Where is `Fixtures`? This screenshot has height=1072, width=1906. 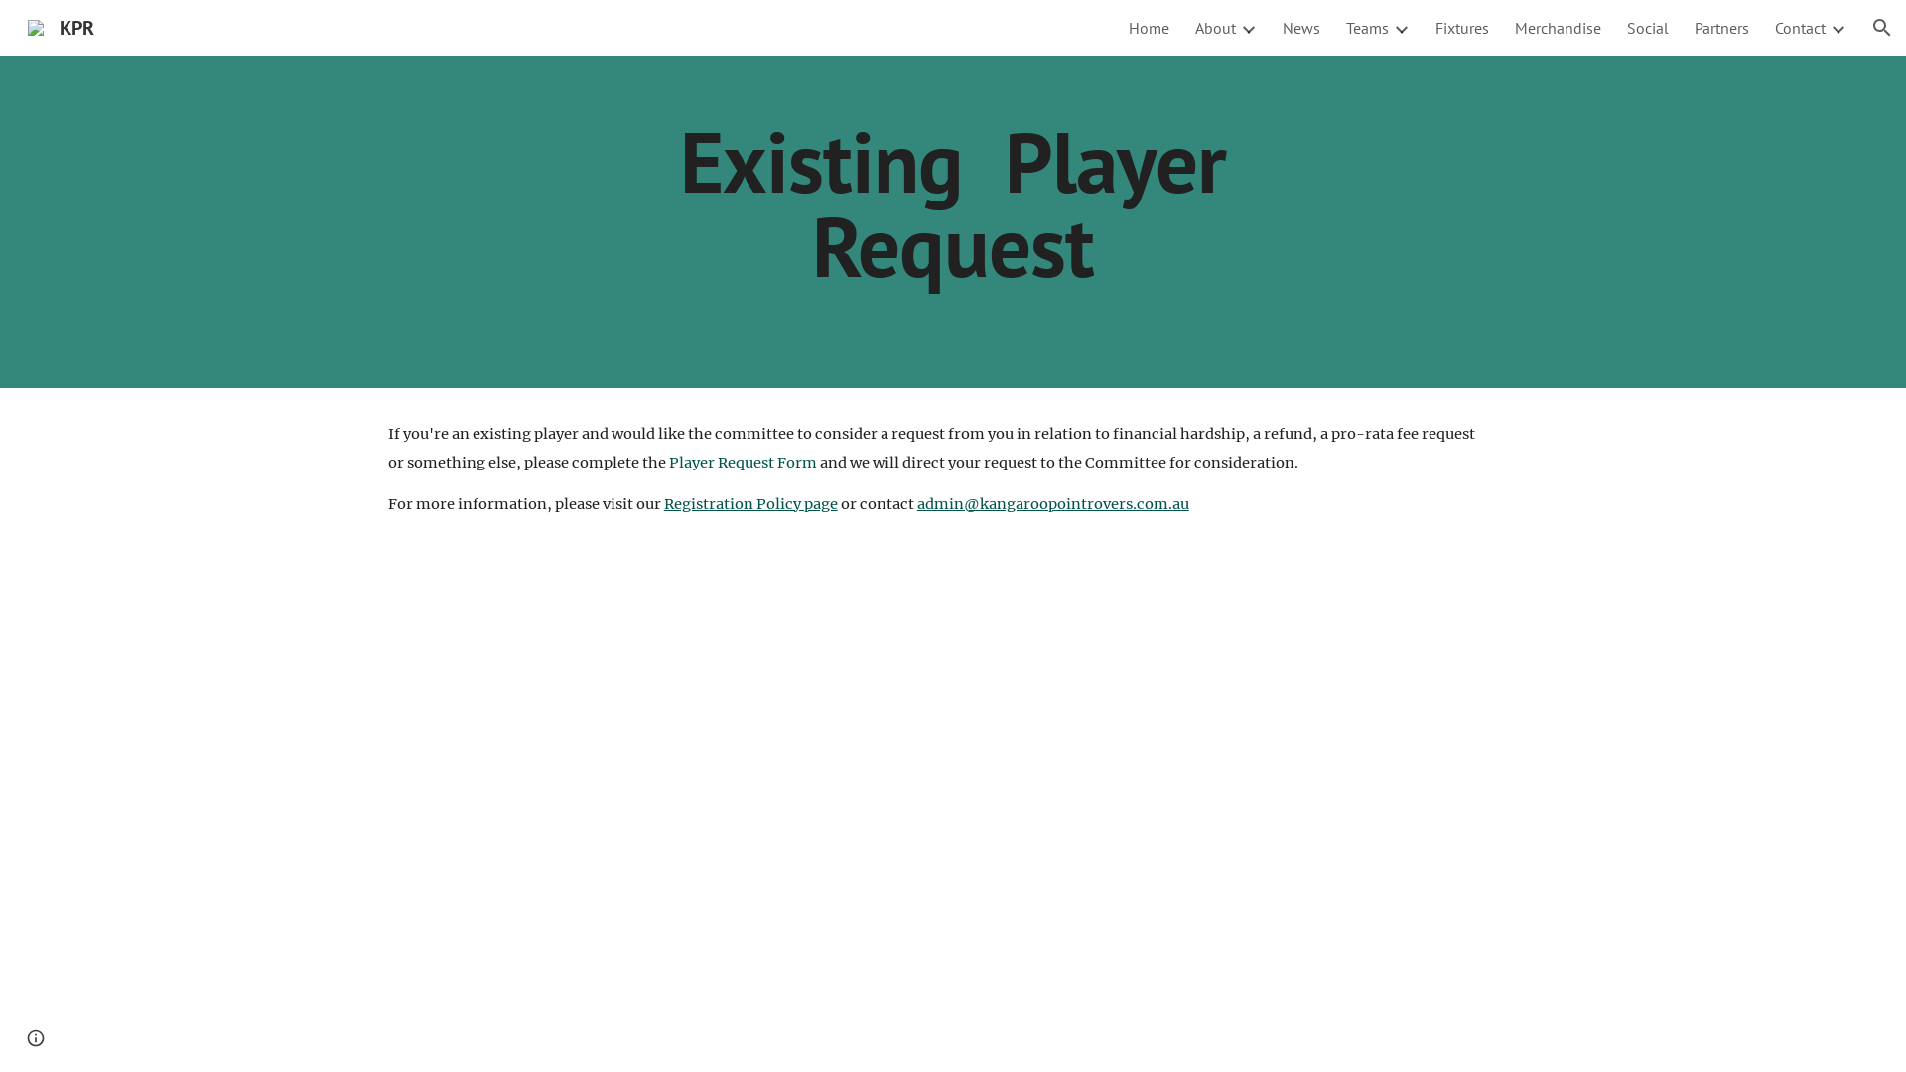 Fixtures is located at coordinates (1462, 28).